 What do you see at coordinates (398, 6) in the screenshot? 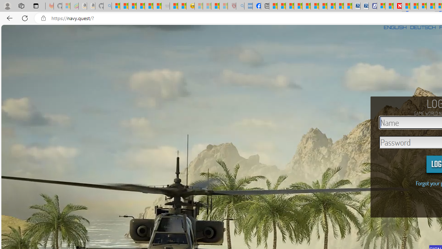
I see `Latest Politics News & Archive | Newsweek.com` at bounding box center [398, 6].